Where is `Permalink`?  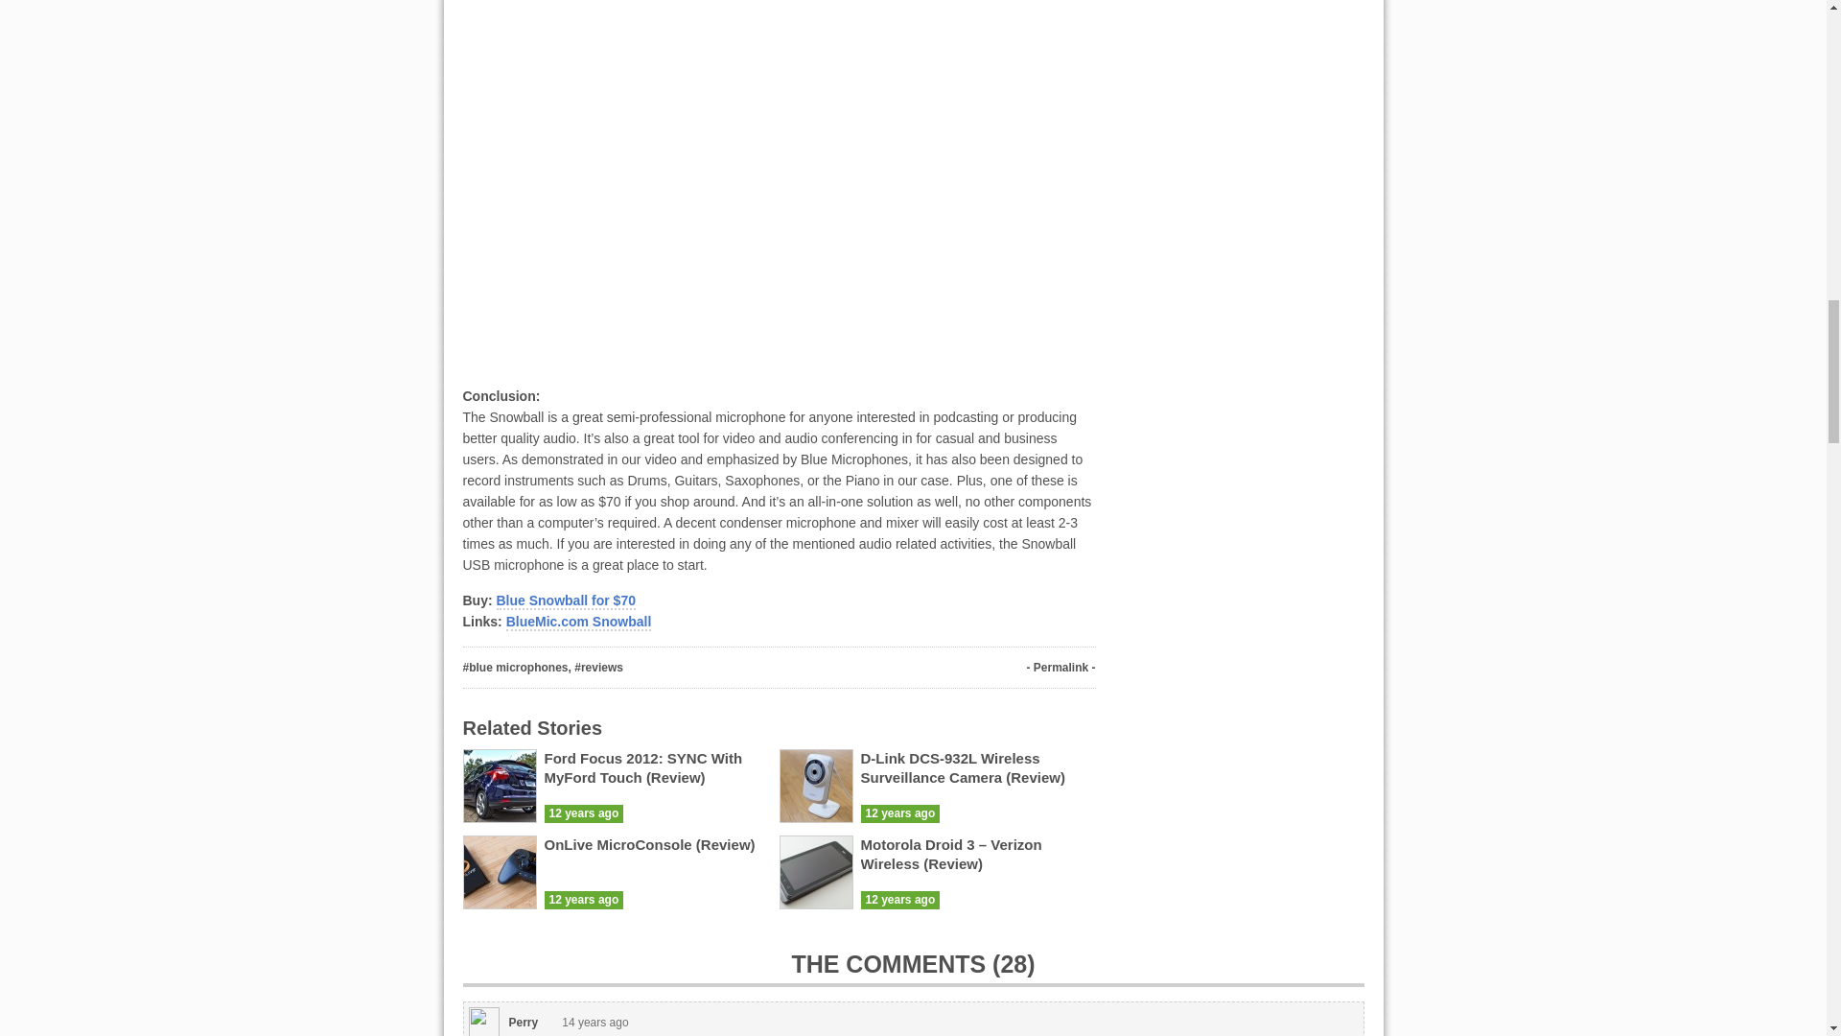 Permalink is located at coordinates (1060, 668).